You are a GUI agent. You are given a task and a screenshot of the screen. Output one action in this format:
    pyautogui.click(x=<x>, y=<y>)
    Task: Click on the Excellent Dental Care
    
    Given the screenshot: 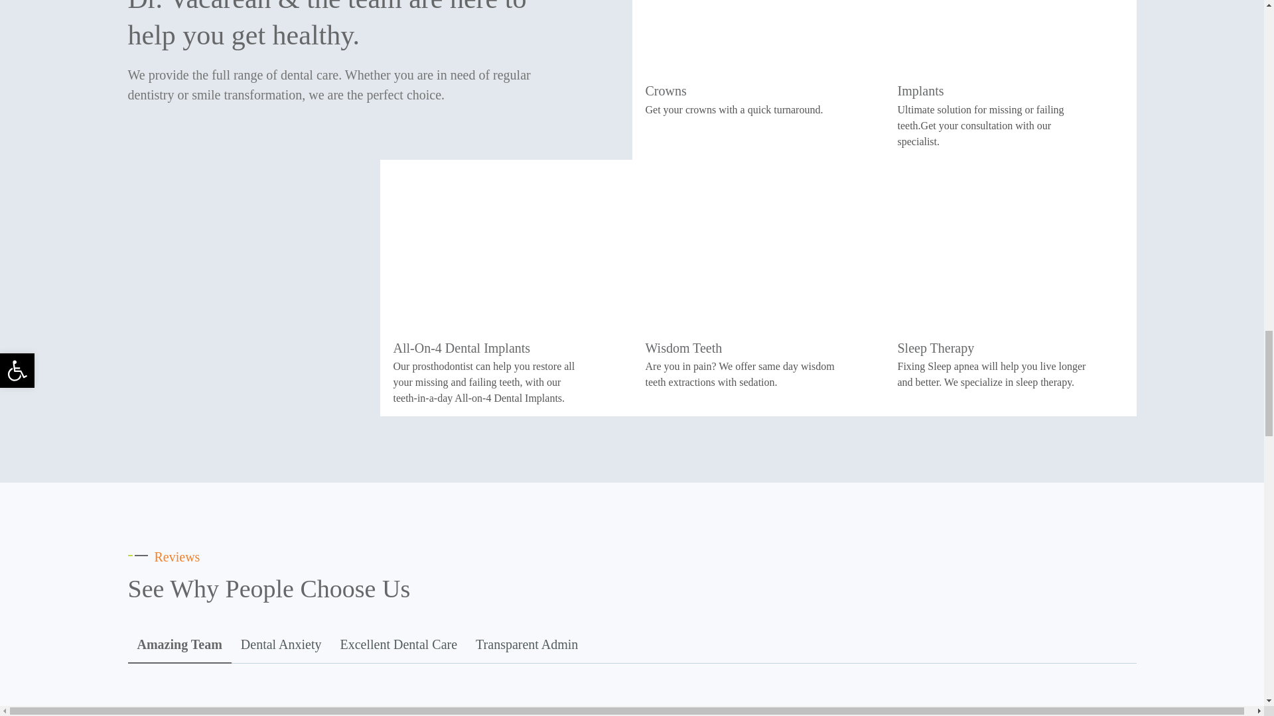 What is the action you would take?
    pyautogui.click(x=398, y=644)
    